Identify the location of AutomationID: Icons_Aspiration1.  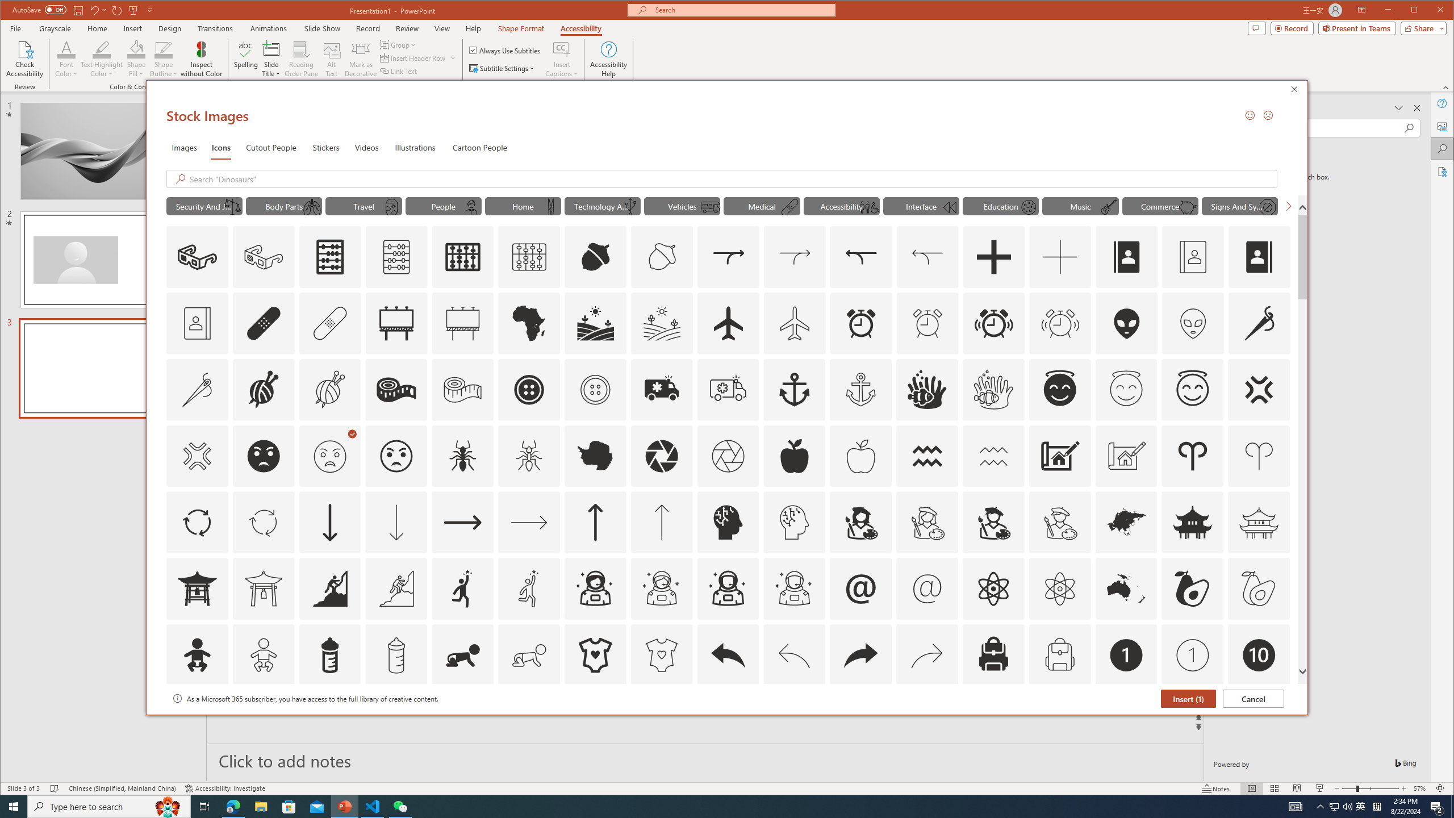
(462, 589).